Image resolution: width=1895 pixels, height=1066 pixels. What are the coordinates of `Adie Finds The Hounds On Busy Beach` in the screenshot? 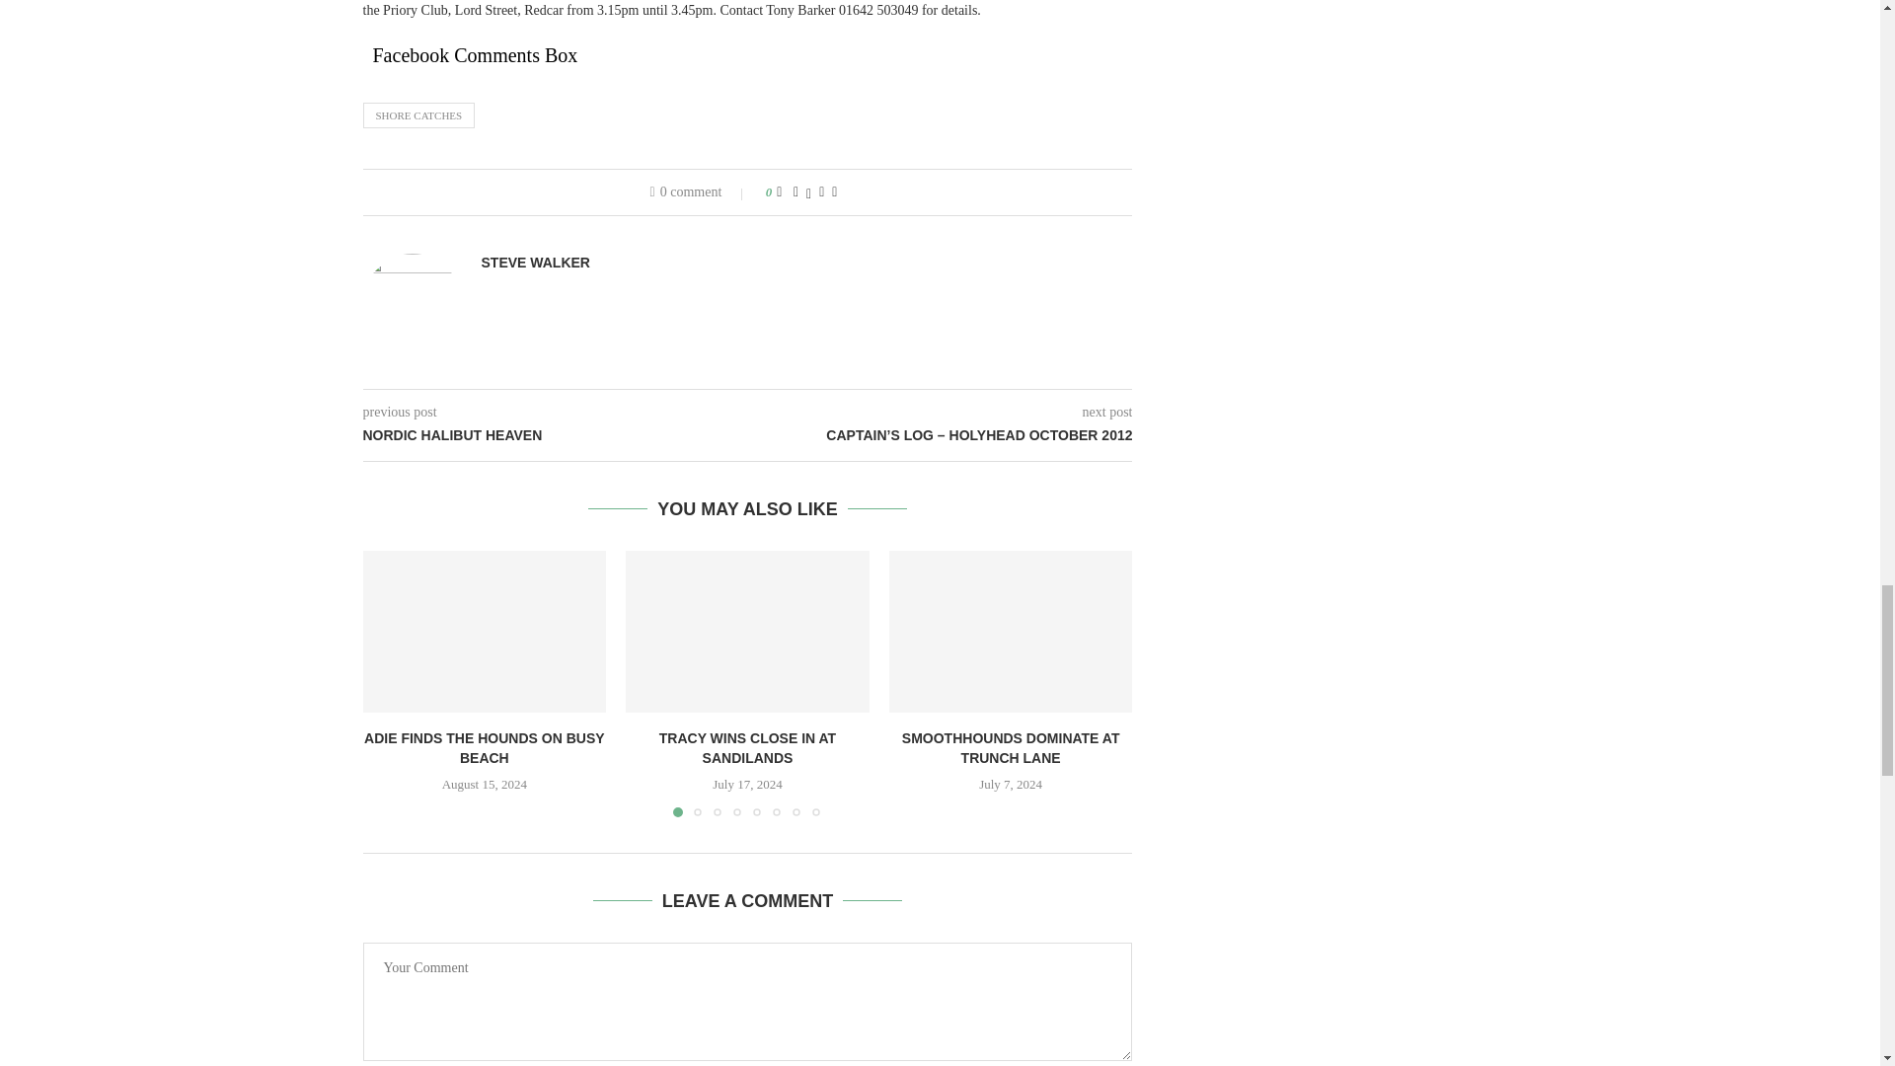 It's located at (485, 632).